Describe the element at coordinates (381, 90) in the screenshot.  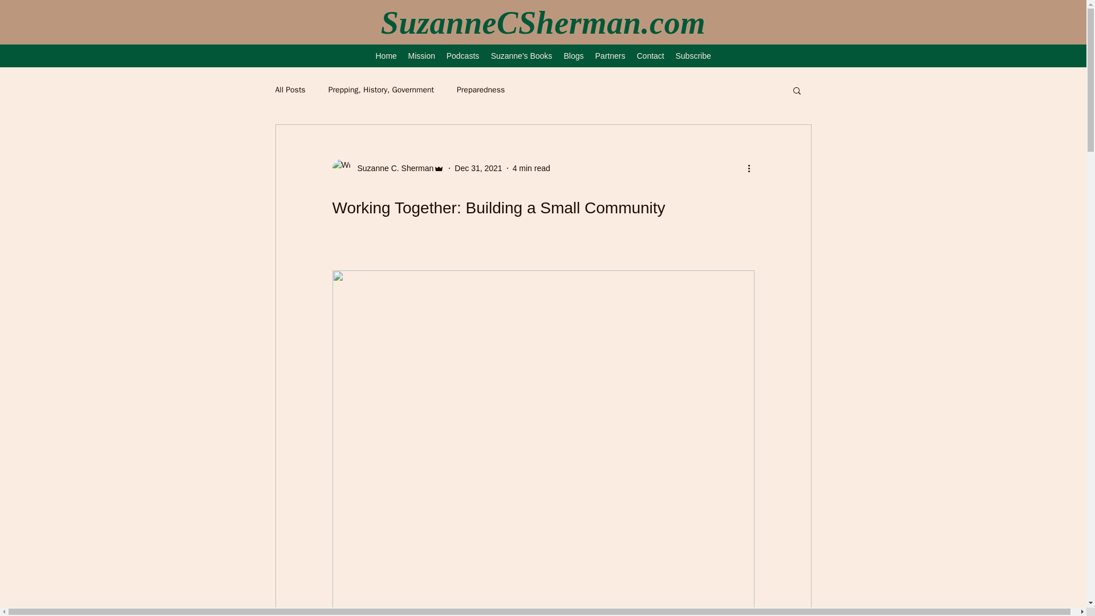
I see `Prepping, History, Government` at that location.